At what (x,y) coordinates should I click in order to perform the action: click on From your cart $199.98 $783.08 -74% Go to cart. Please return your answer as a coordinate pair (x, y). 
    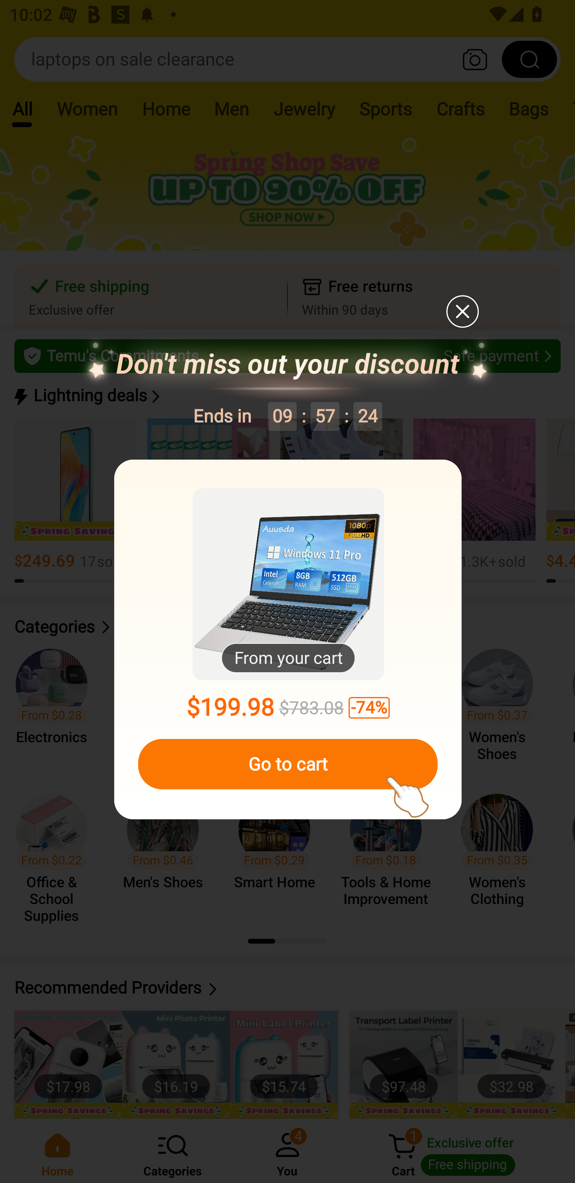
    Looking at the image, I should click on (288, 640).